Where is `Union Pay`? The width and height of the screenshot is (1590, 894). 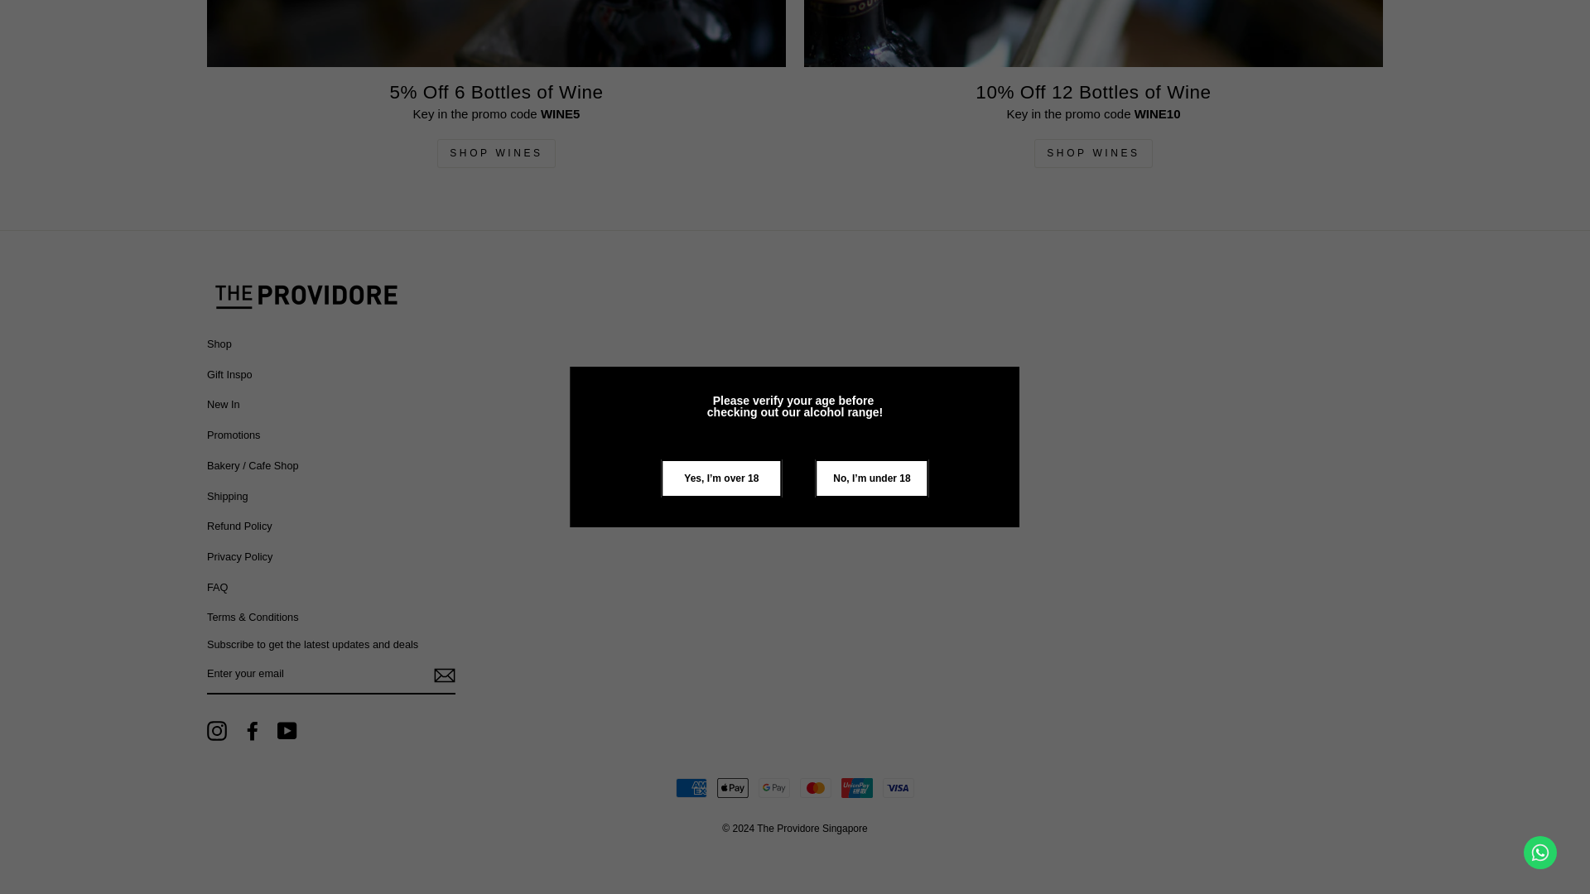
Union Pay is located at coordinates (856, 788).